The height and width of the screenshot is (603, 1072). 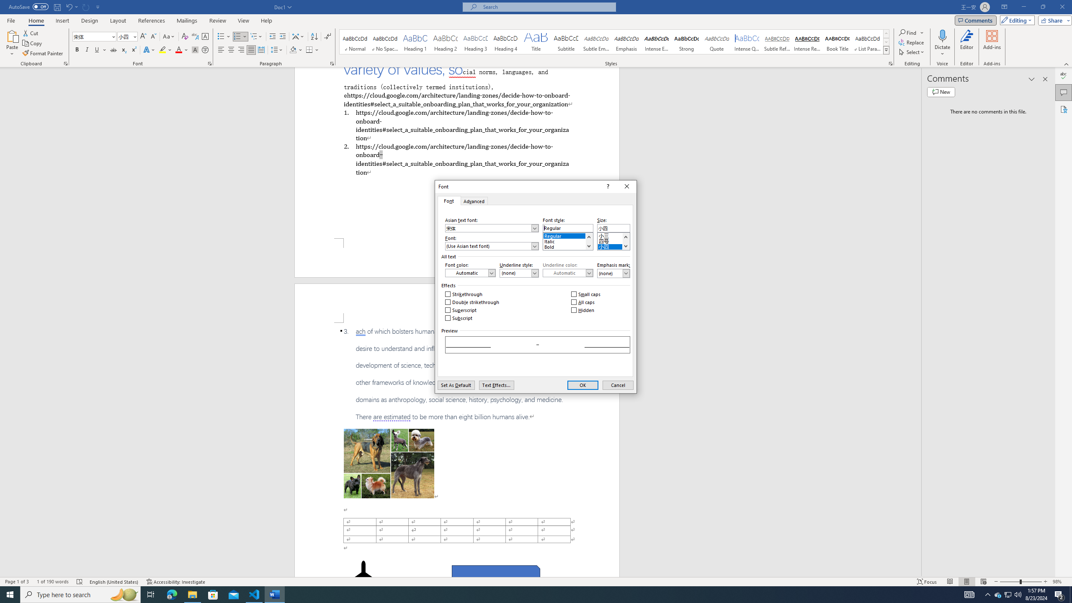 What do you see at coordinates (192, 595) in the screenshot?
I see `File Explorer - 1 running window` at bounding box center [192, 595].